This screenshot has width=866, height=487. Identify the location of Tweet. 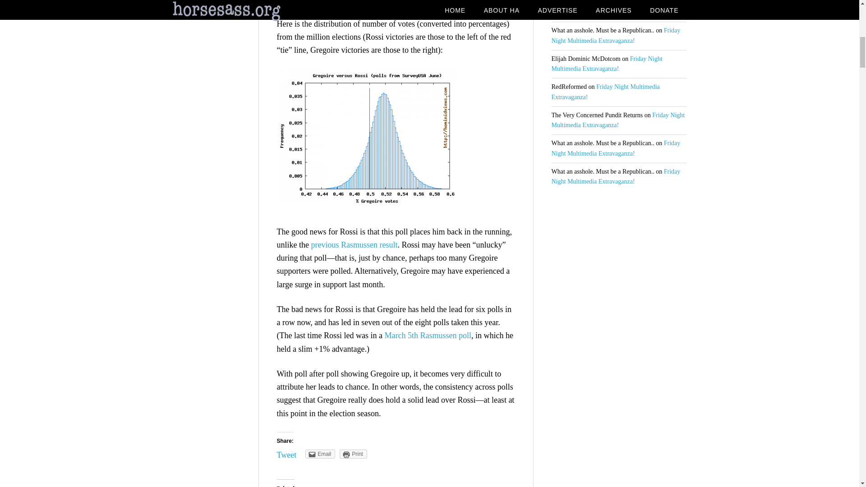
(287, 455).